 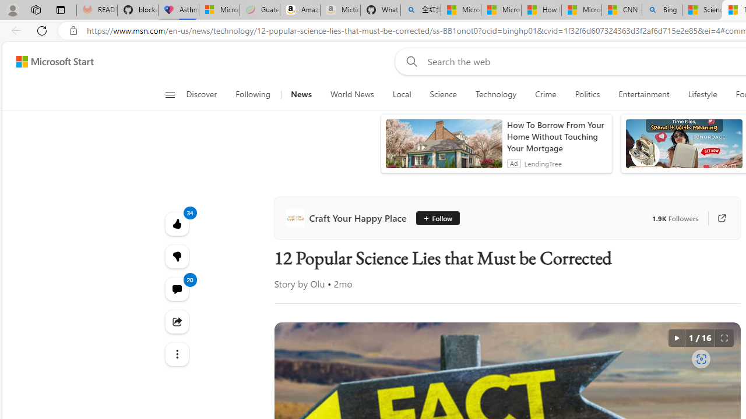 What do you see at coordinates (683, 148) in the screenshot?
I see `anim-content` at bounding box center [683, 148].